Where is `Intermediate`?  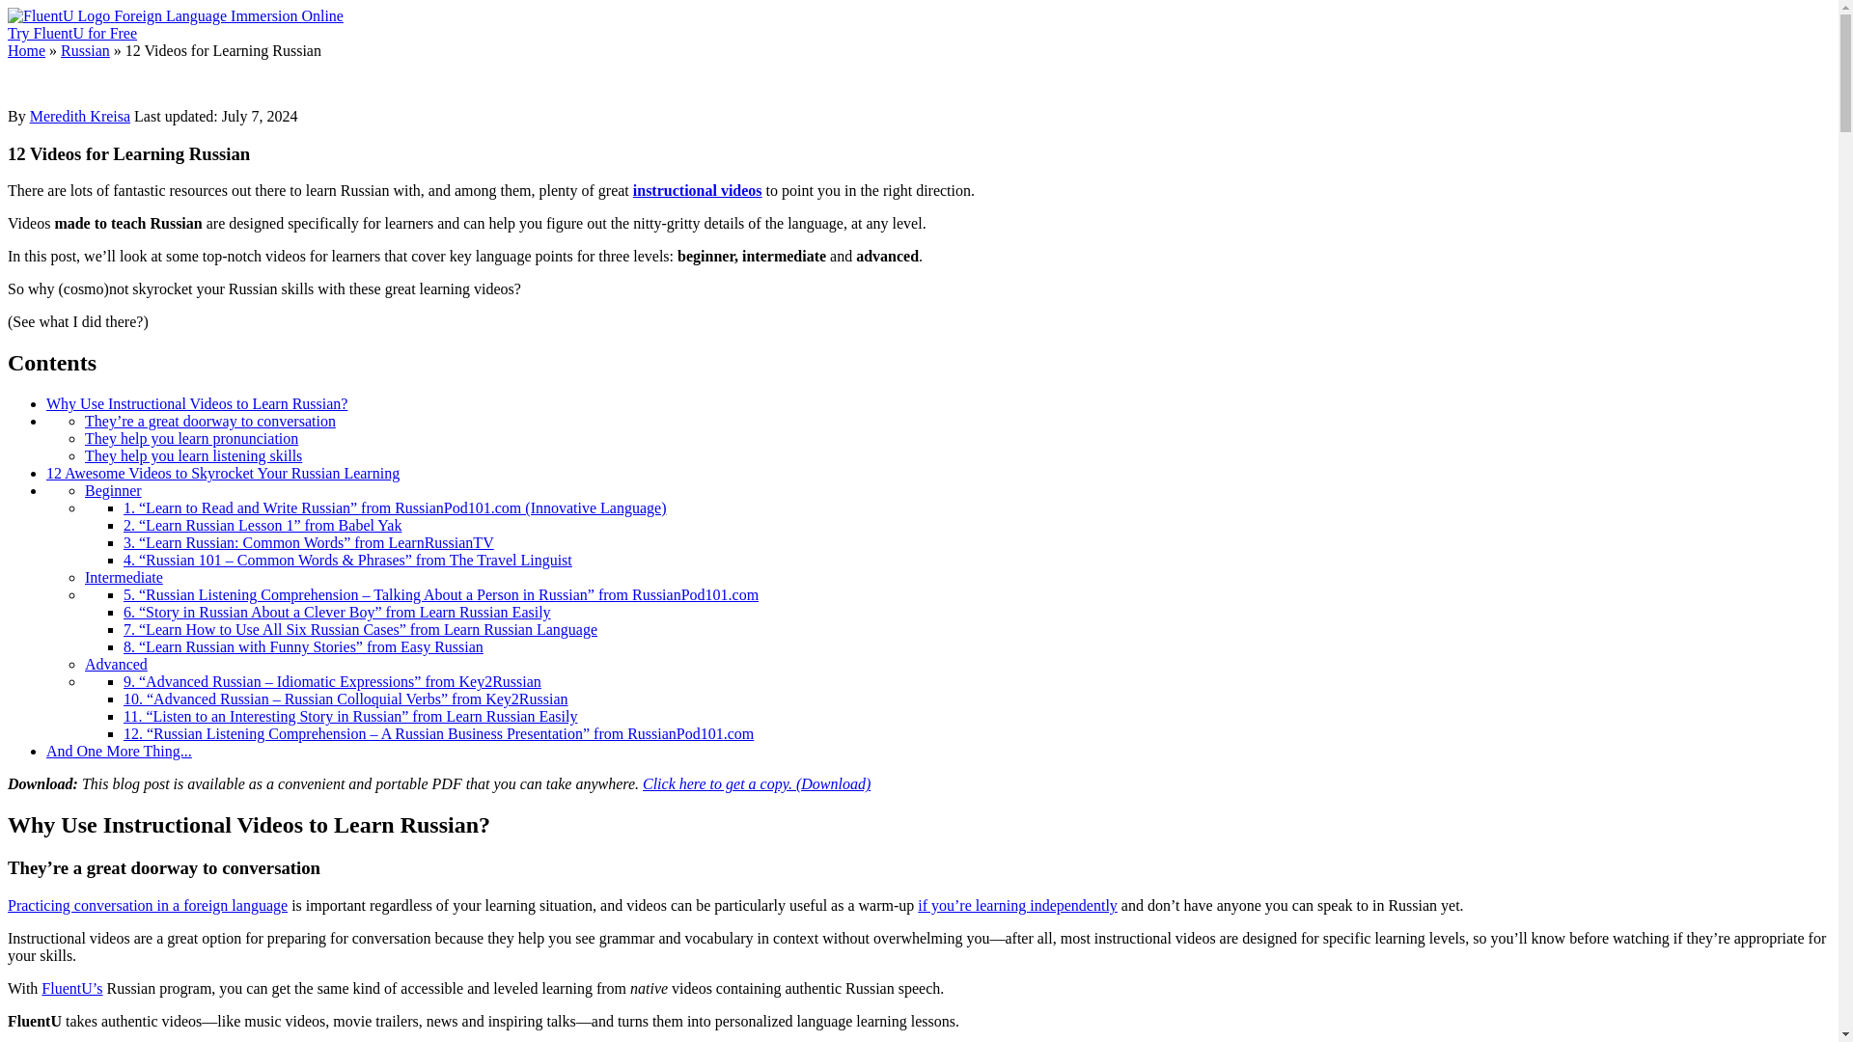
Intermediate is located at coordinates (124, 577).